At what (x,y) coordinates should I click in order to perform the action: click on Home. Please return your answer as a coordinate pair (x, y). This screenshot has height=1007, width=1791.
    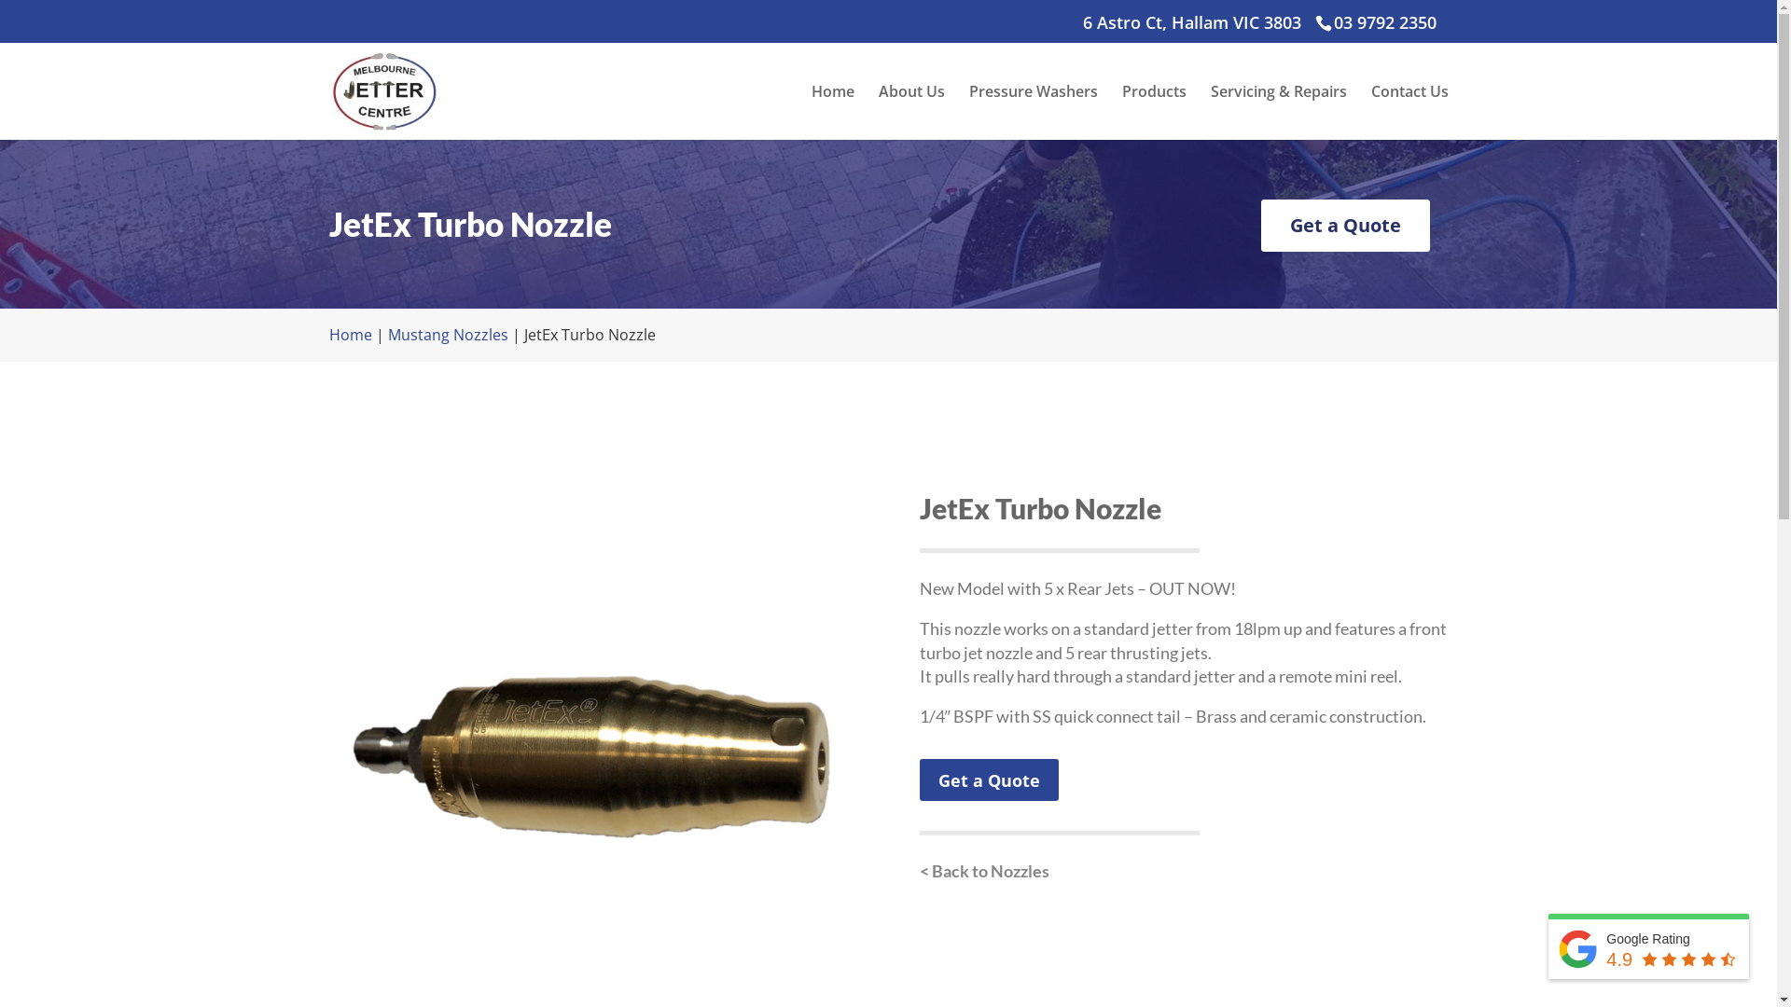
    Looking at the image, I should click on (833, 112).